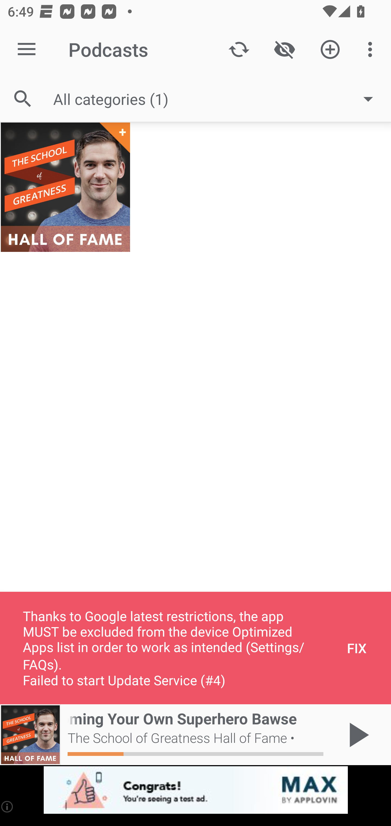 The height and width of the screenshot is (826, 391). What do you see at coordinates (195, 790) in the screenshot?
I see `app-monetization` at bounding box center [195, 790].